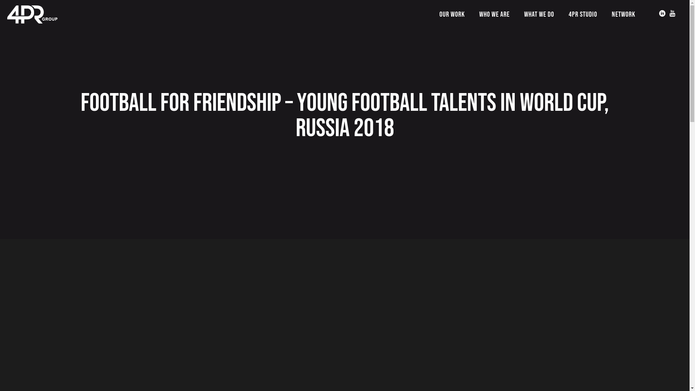 The height and width of the screenshot is (391, 695). I want to click on 4PR STUDIO, so click(583, 14).